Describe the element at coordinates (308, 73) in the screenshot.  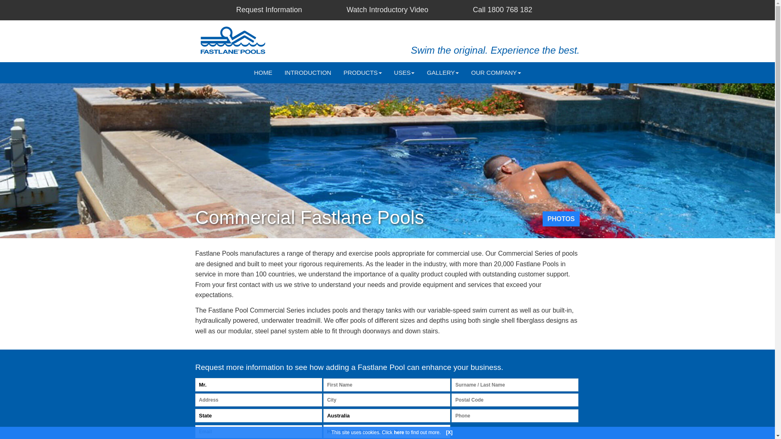
I see `INTRODUCTION` at that location.